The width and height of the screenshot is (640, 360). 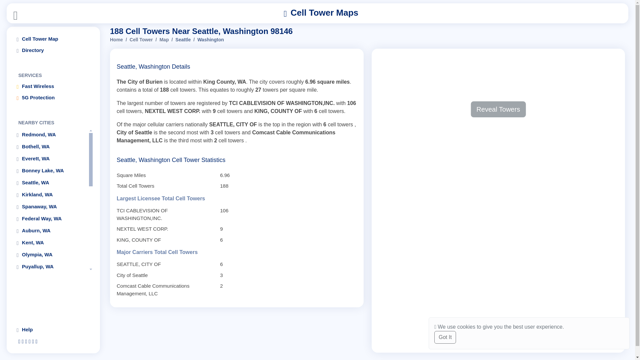 What do you see at coordinates (51, 315) in the screenshot?
I see `Bellevue, WA` at bounding box center [51, 315].